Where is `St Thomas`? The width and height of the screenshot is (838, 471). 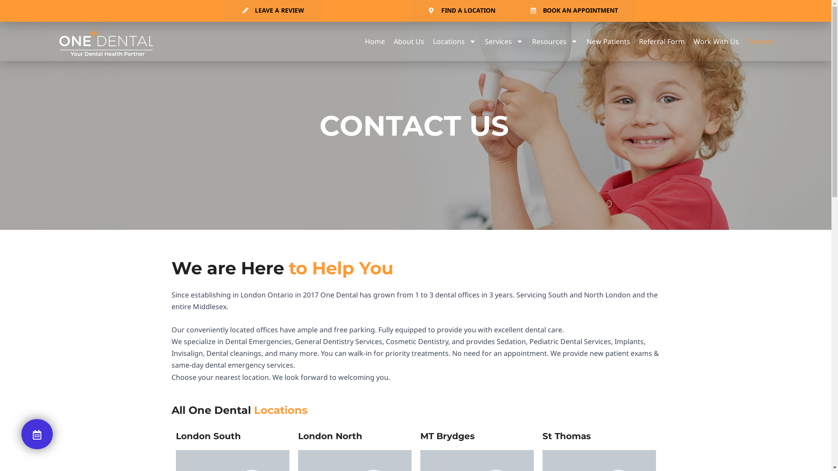
St Thomas is located at coordinates (567, 436).